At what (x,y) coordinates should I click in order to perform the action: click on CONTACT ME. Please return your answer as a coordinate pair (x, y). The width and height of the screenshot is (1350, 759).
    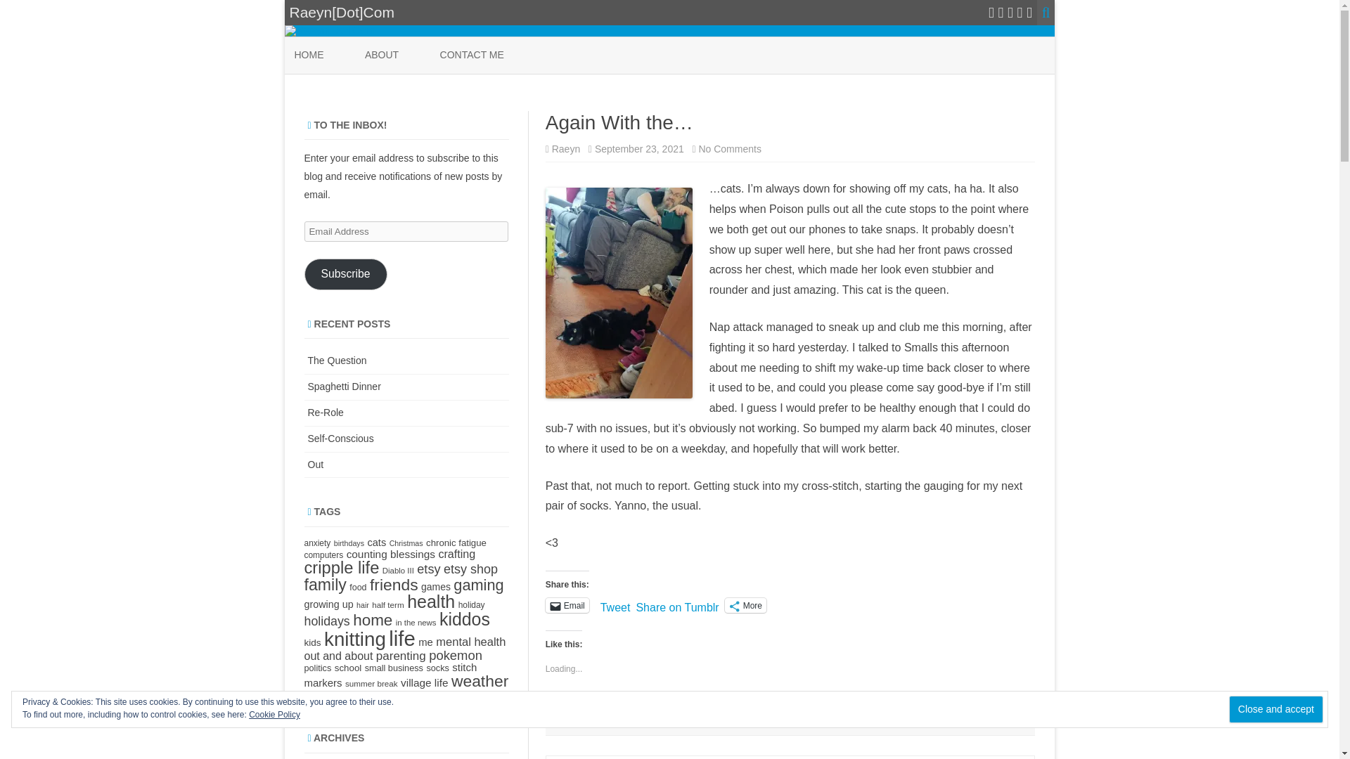
    Looking at the image, I should click on (471, 55).